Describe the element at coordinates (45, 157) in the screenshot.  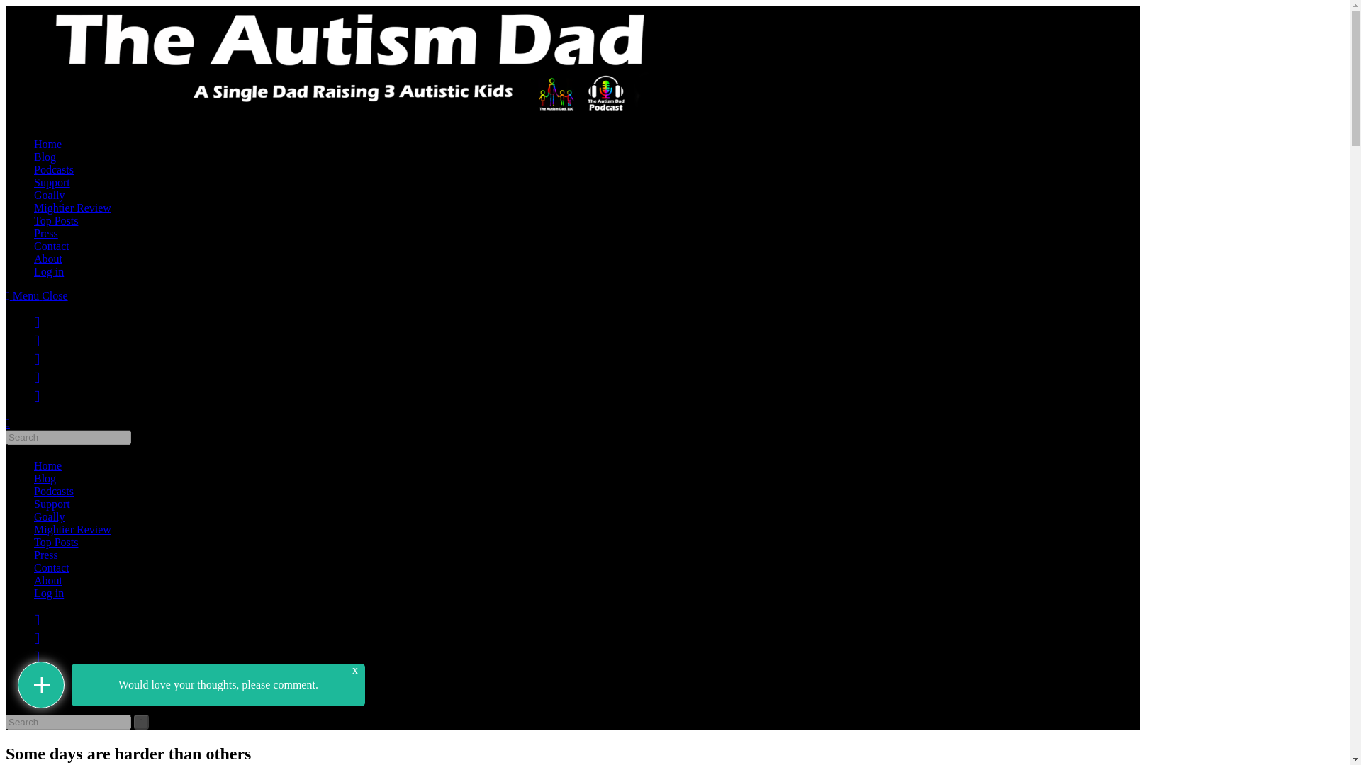
I see `Blog` at that location.